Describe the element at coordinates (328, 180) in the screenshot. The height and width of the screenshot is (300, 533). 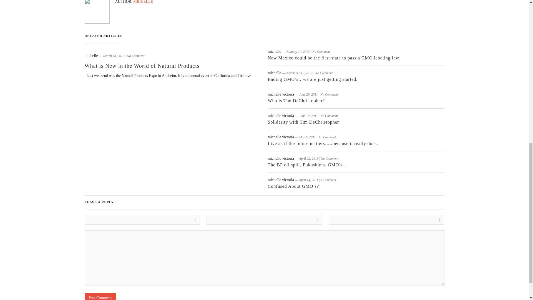
I see `1 Comment` at that location.